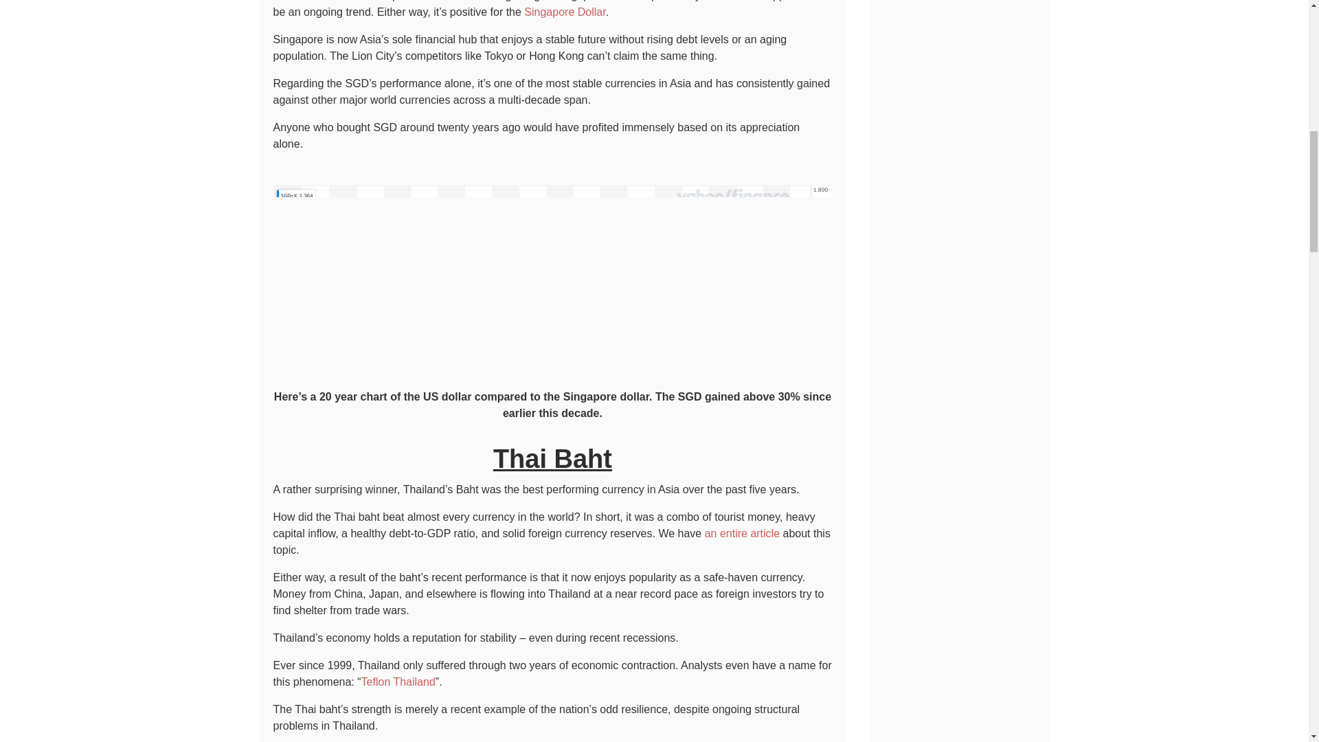  I want to click on Teflon Thailand, so click(398, 682).